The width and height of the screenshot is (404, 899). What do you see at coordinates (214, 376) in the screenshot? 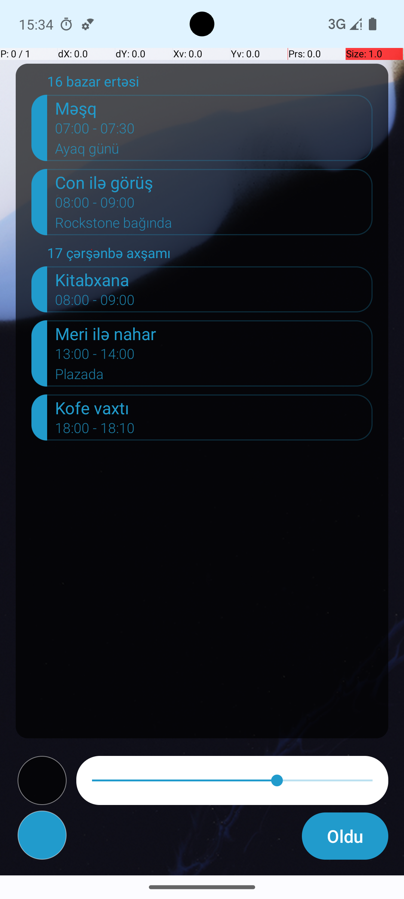
I see `Plazada` at bounding box center [214, 376].